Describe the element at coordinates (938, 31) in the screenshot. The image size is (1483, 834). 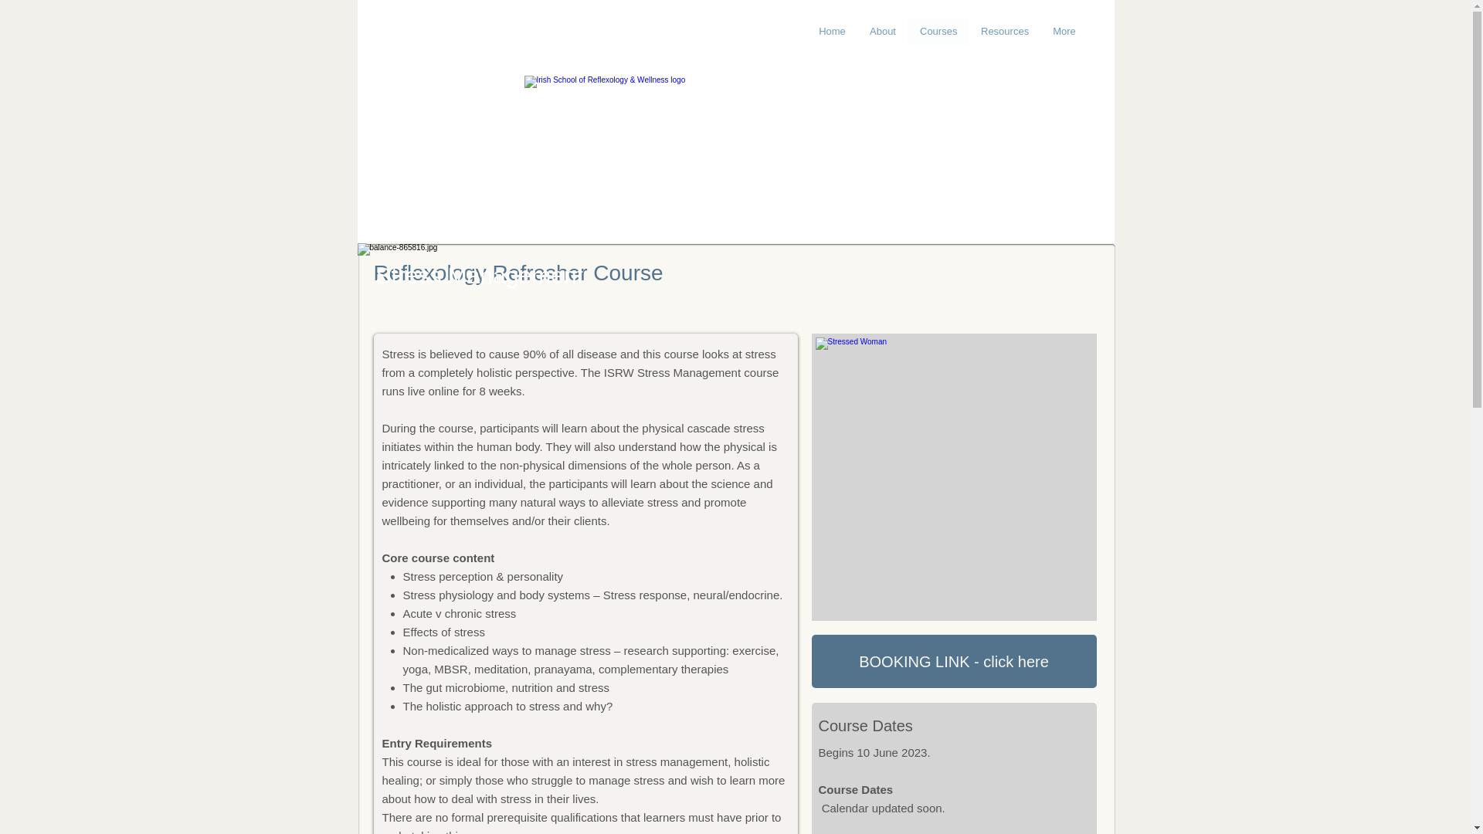
I see `Courses` at that location.